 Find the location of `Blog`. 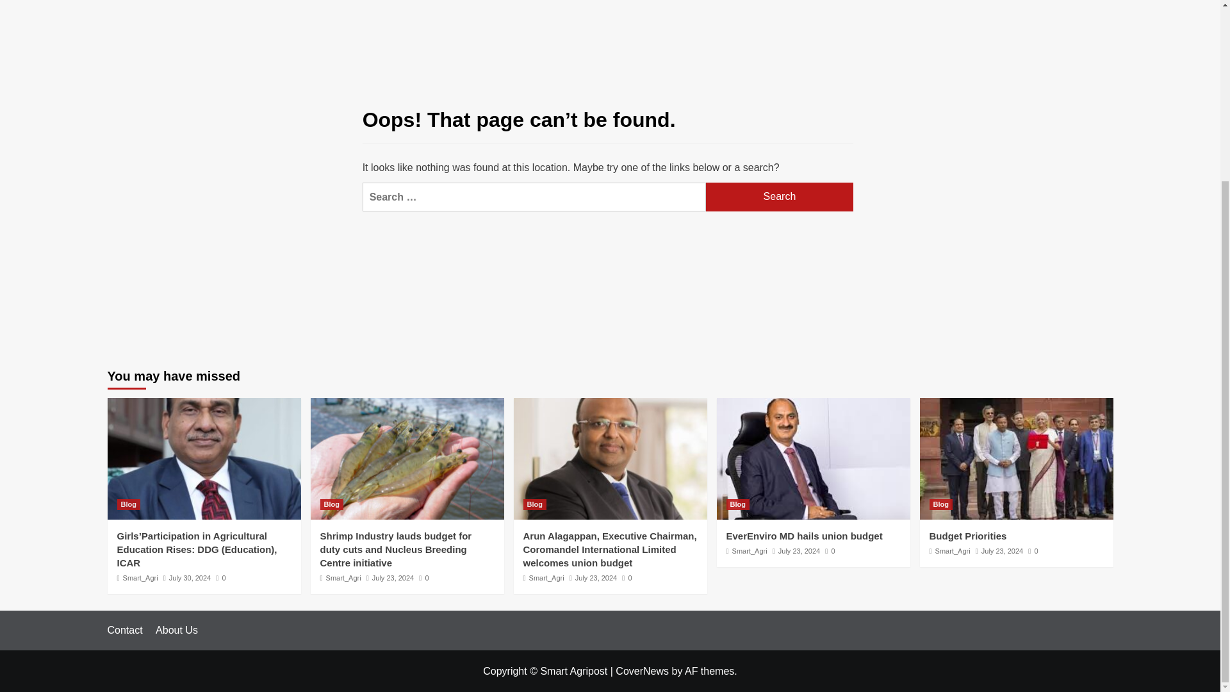

Blog is located at coordinates (128, 504).